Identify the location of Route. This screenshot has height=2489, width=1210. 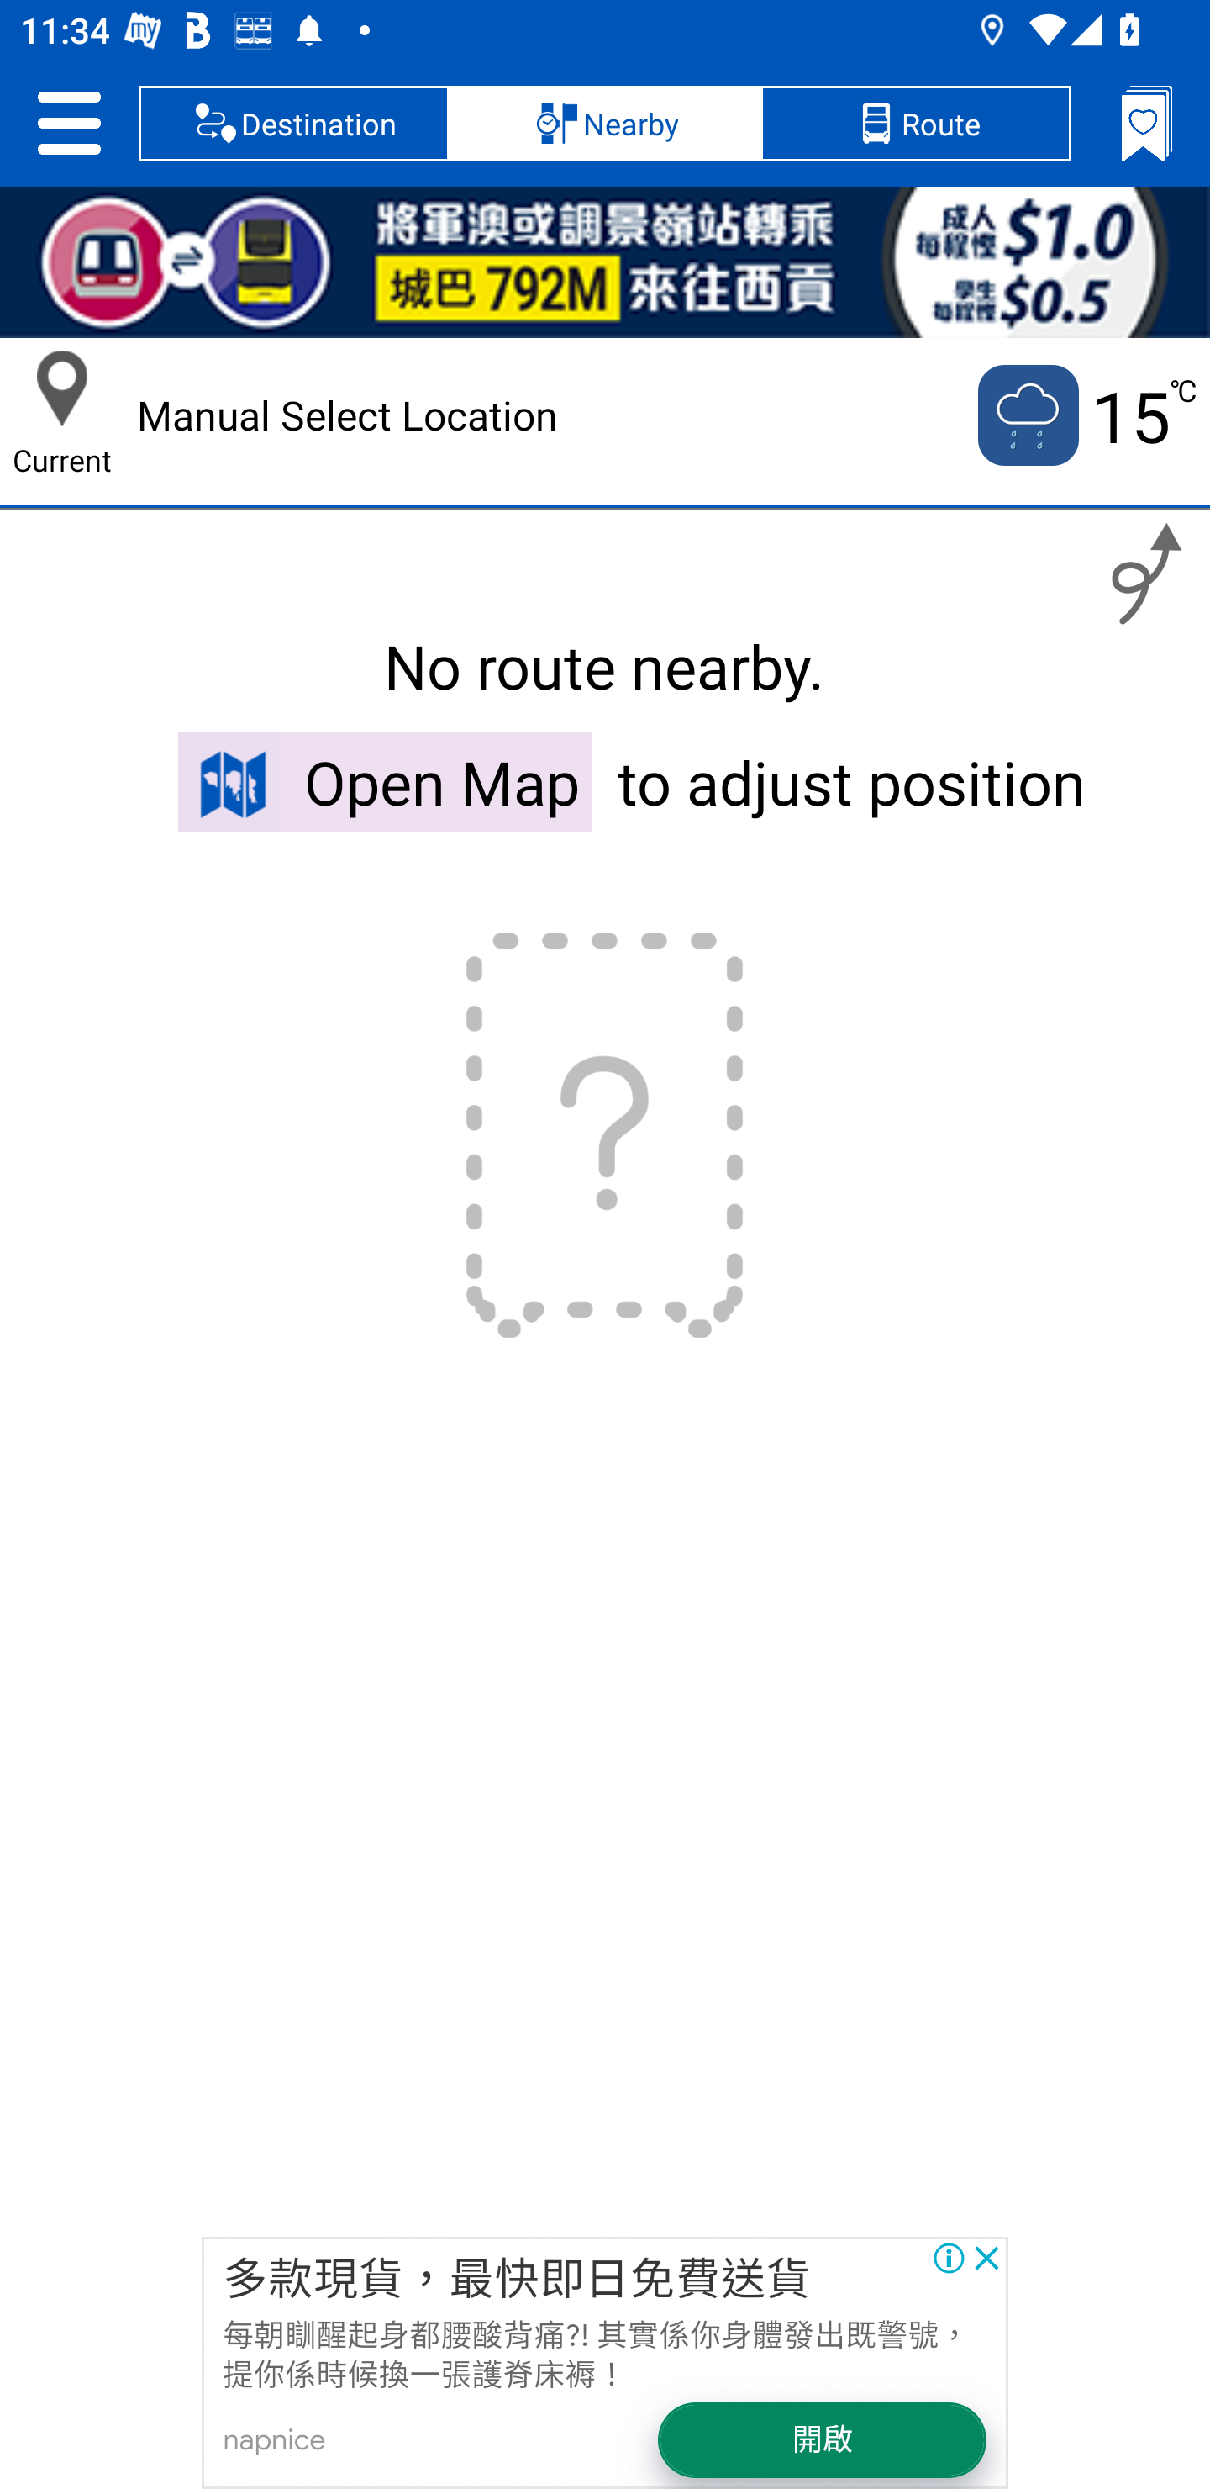
(915, 123).